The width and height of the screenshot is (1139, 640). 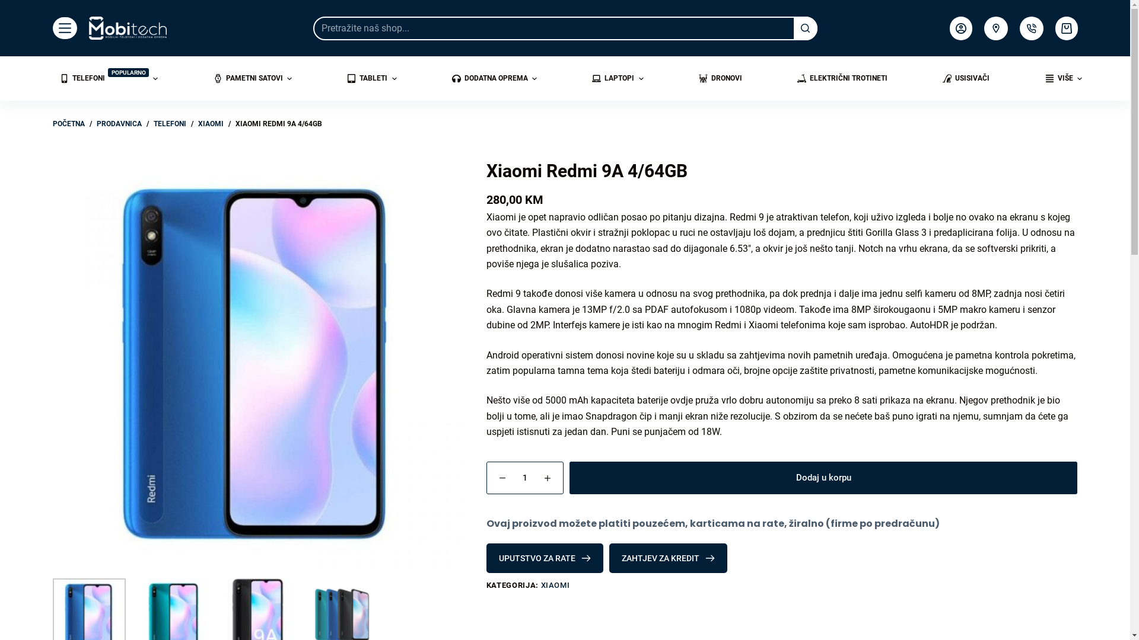 I want to click on UPUTSTVO ZA RATE, so click(x=545, y=558).